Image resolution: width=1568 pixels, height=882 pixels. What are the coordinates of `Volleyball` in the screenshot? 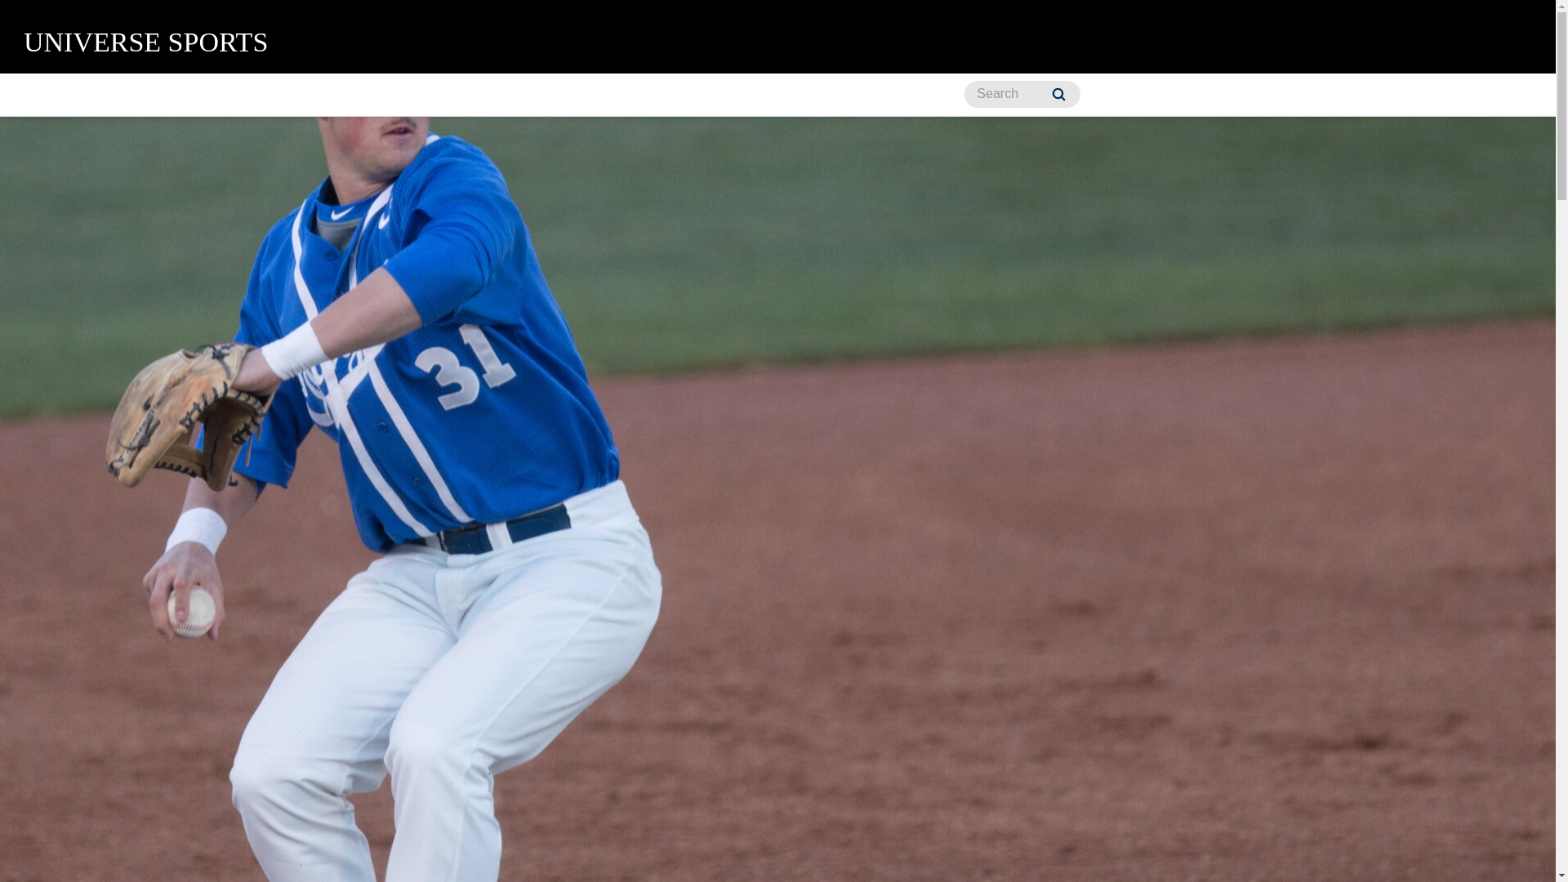 It's located at (916, 95).